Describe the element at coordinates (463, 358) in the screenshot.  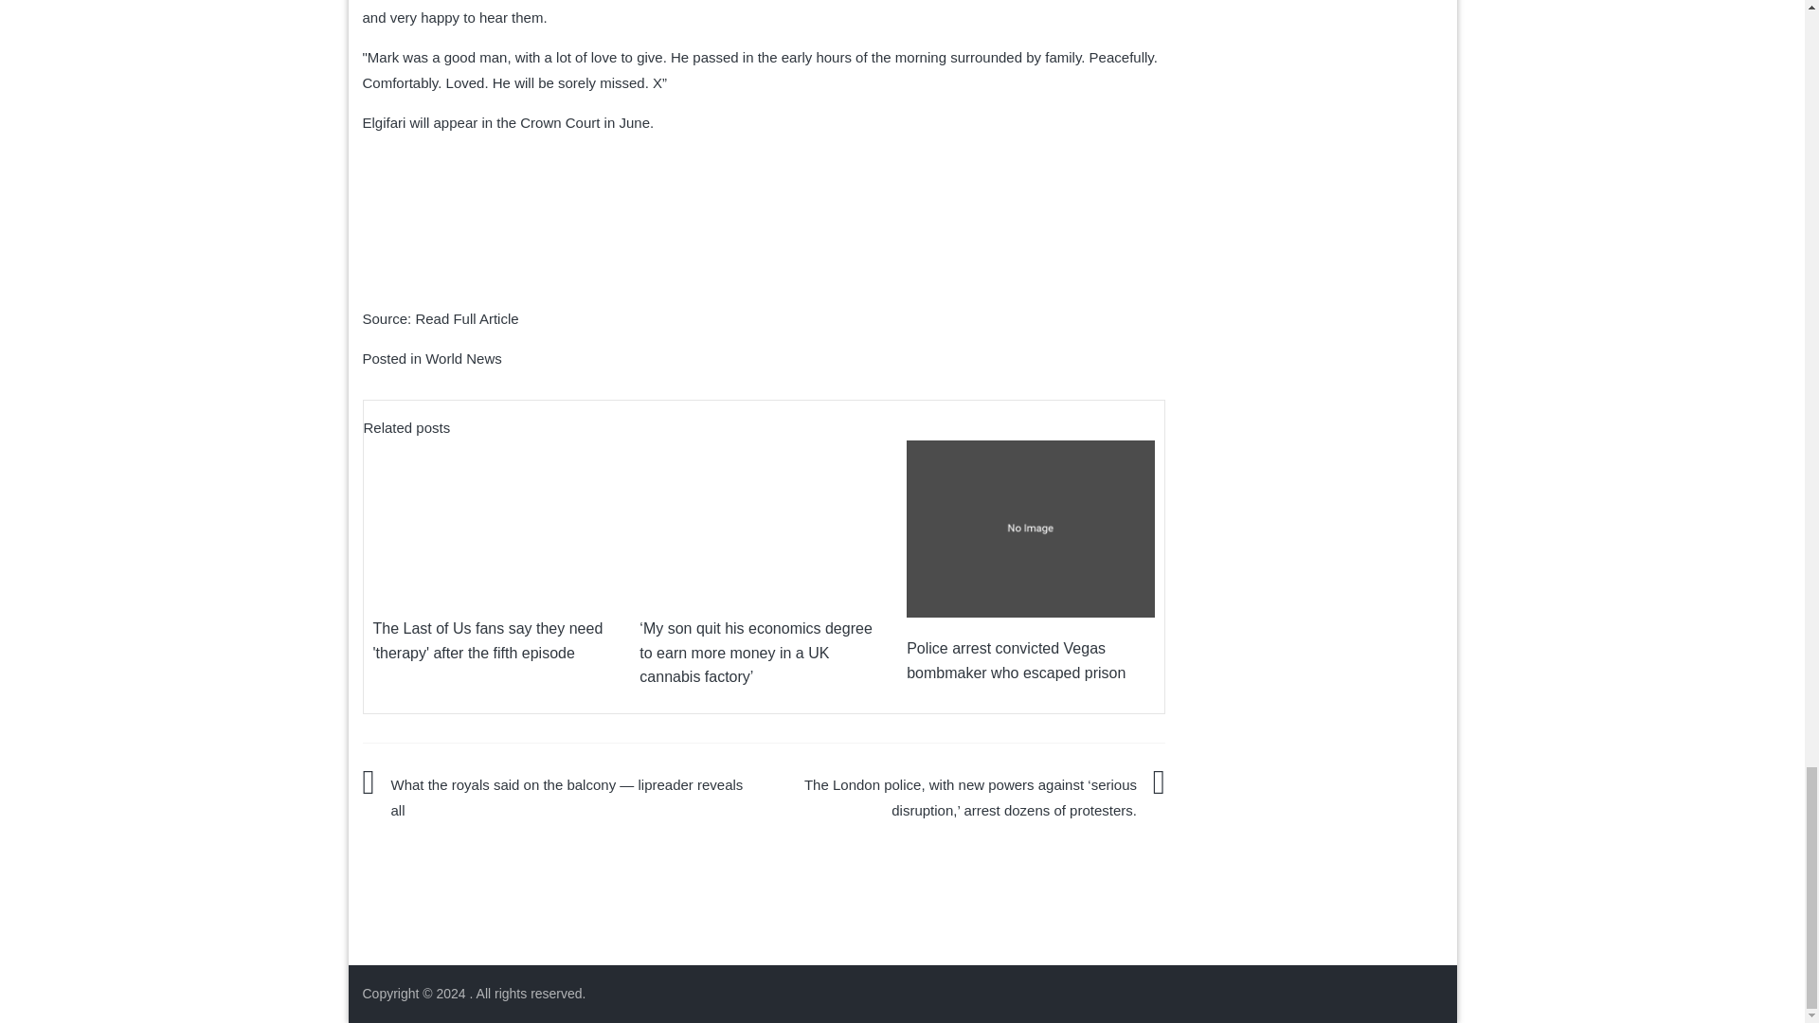
I see `World News` at that location.